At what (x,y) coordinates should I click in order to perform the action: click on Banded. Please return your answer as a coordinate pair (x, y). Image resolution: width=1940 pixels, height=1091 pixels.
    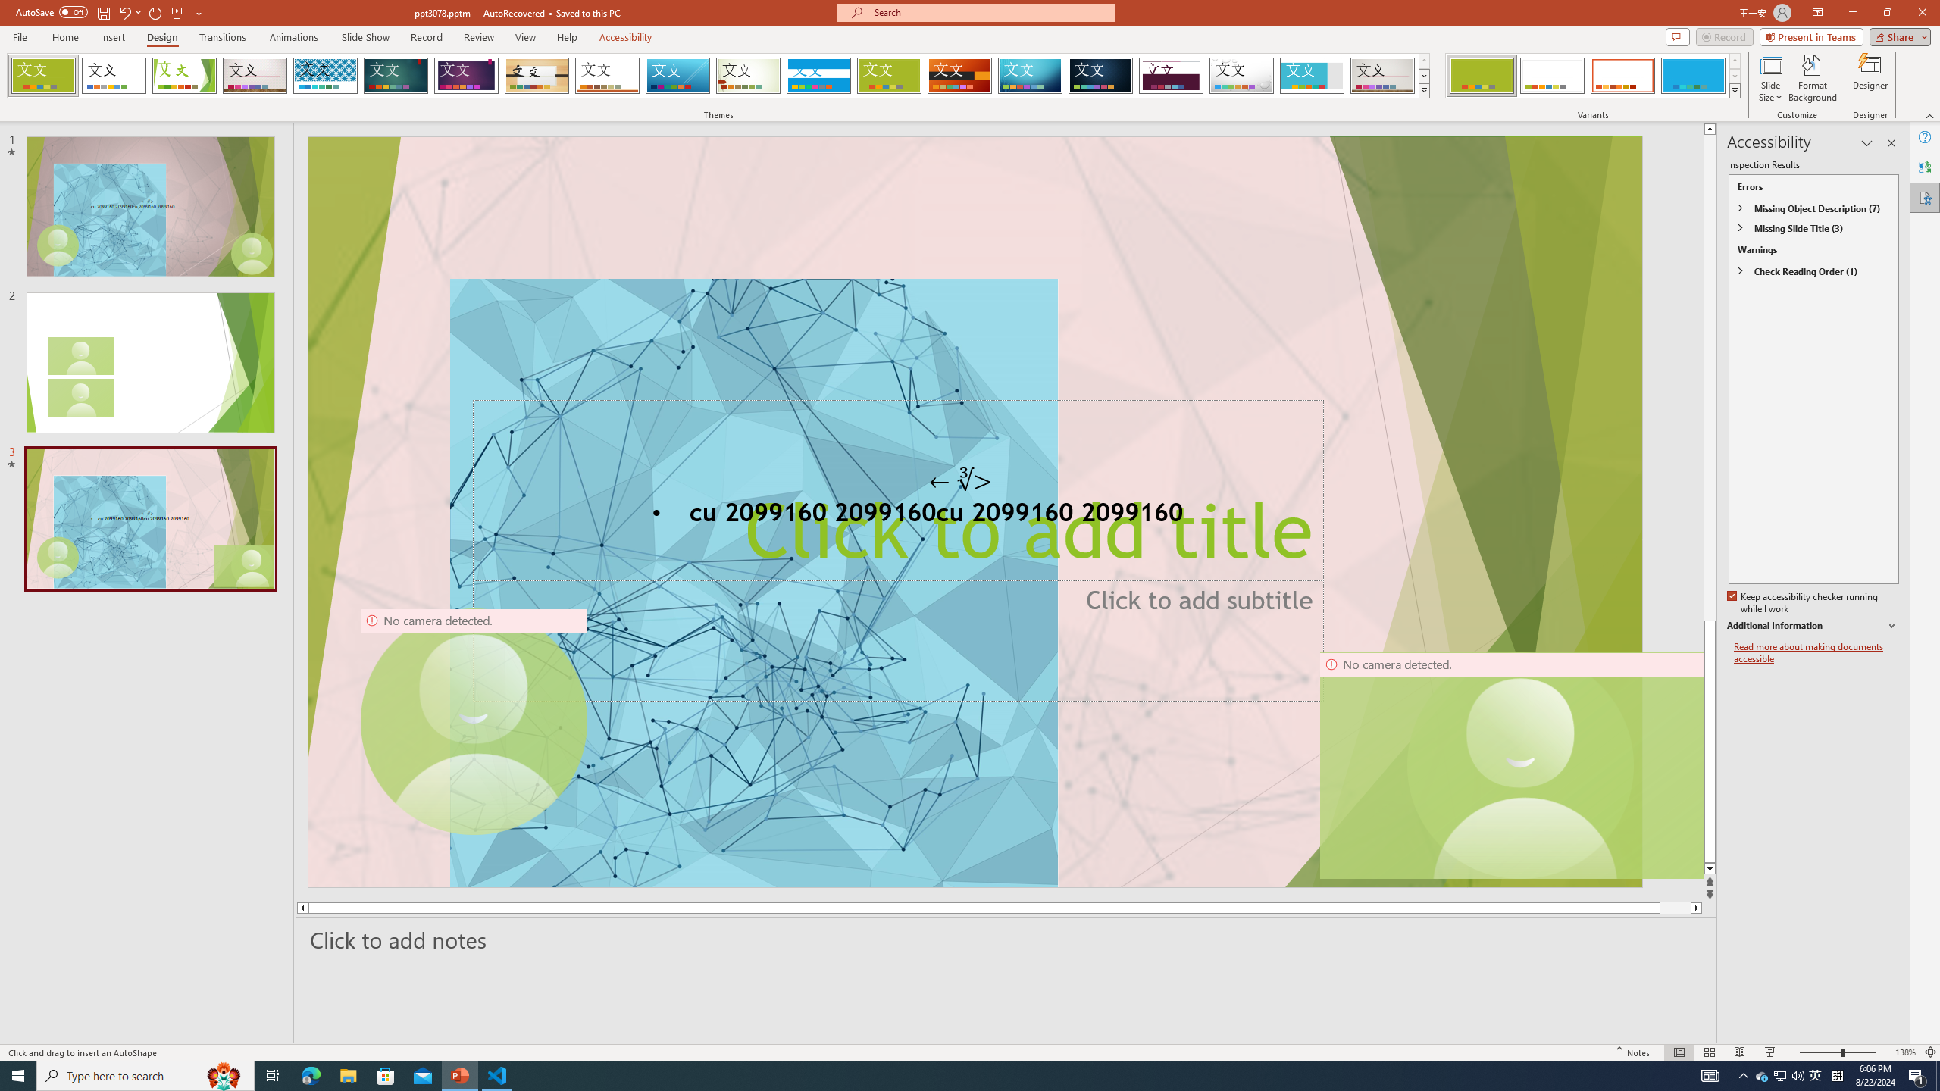
    Looking at the image, I should click on (818, 76).